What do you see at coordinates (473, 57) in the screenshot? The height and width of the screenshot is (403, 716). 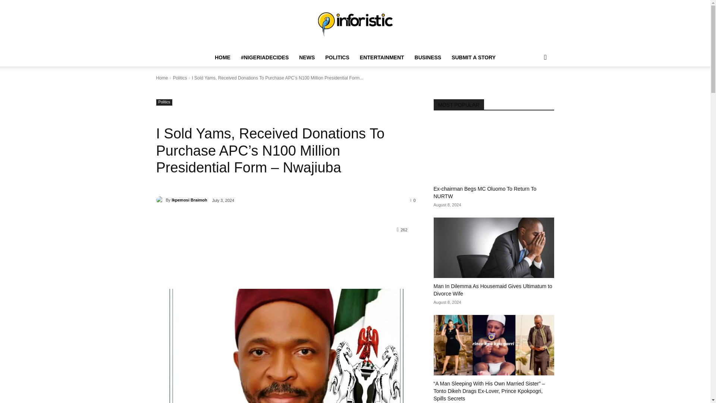 I see `SUBMIT A STORY` at bounding box center [473, 57].